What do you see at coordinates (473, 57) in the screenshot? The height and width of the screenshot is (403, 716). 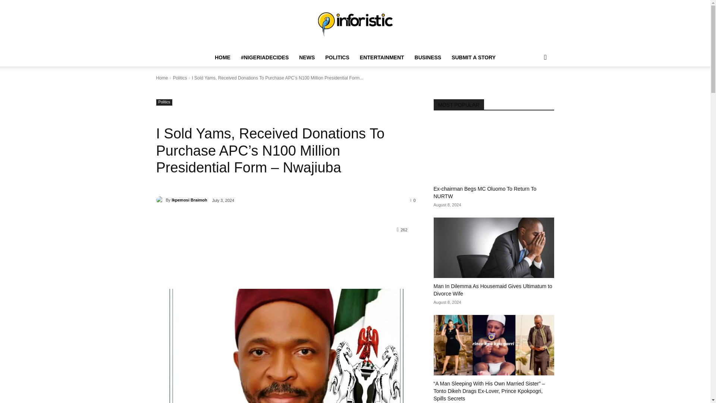 I see `SUBMIT A STORY` at bounding box center [473, 57].